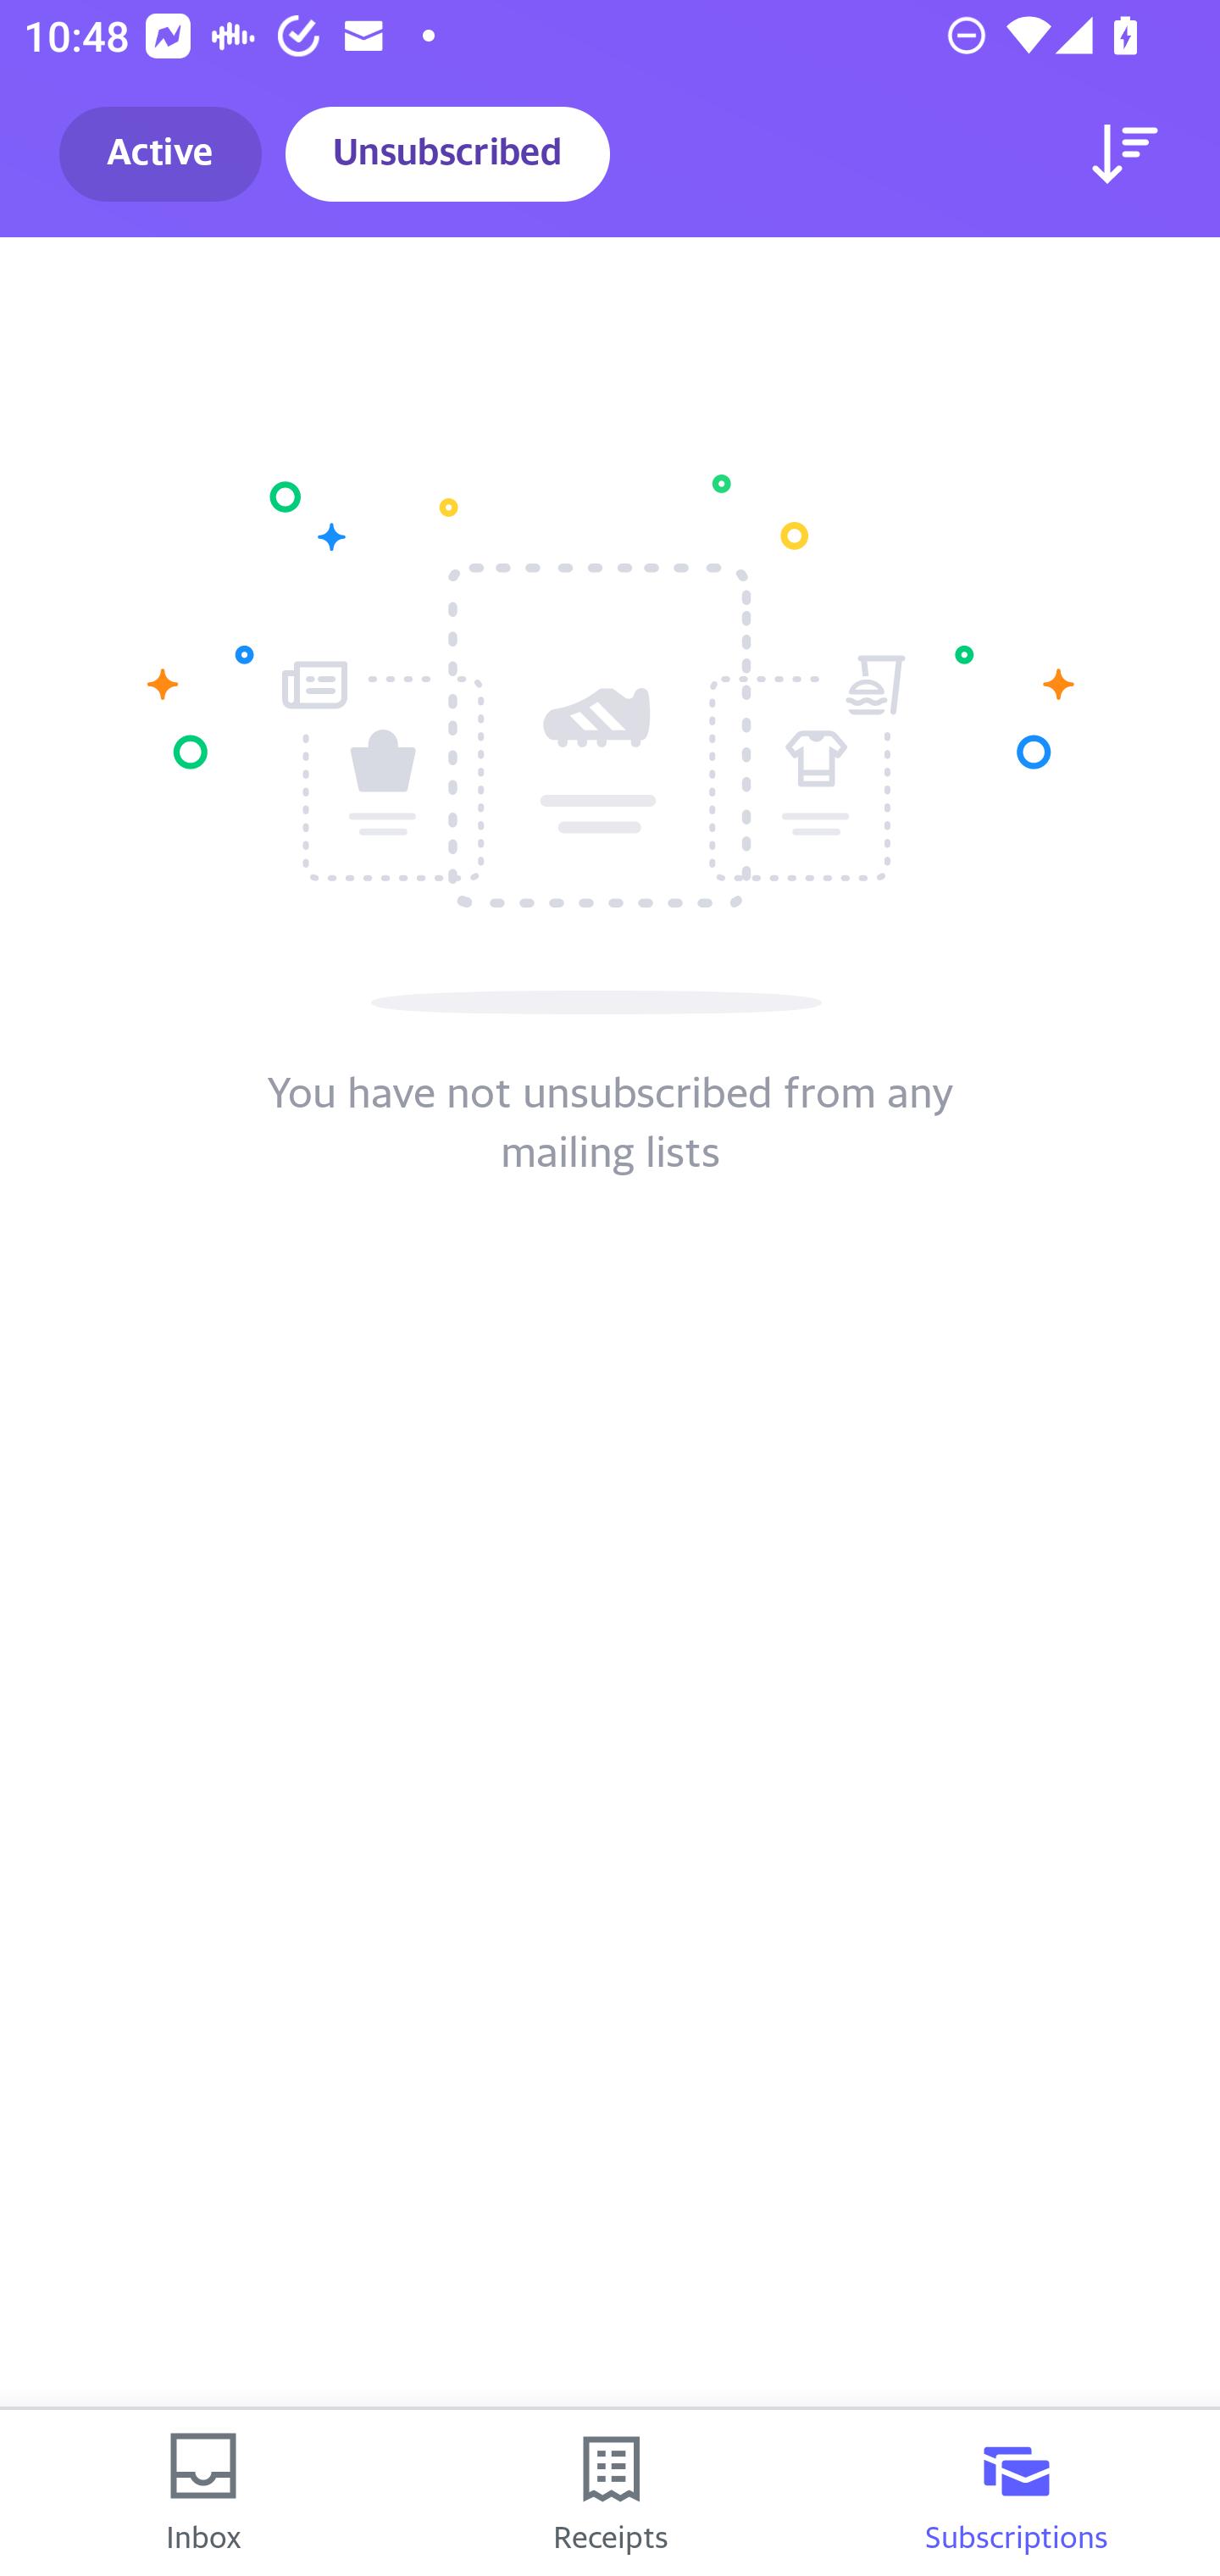 This screenshot has width=1220, height=2576. Describe the element at coordinates (1125, 154) in the screenshot. I see `Sort` at that location.